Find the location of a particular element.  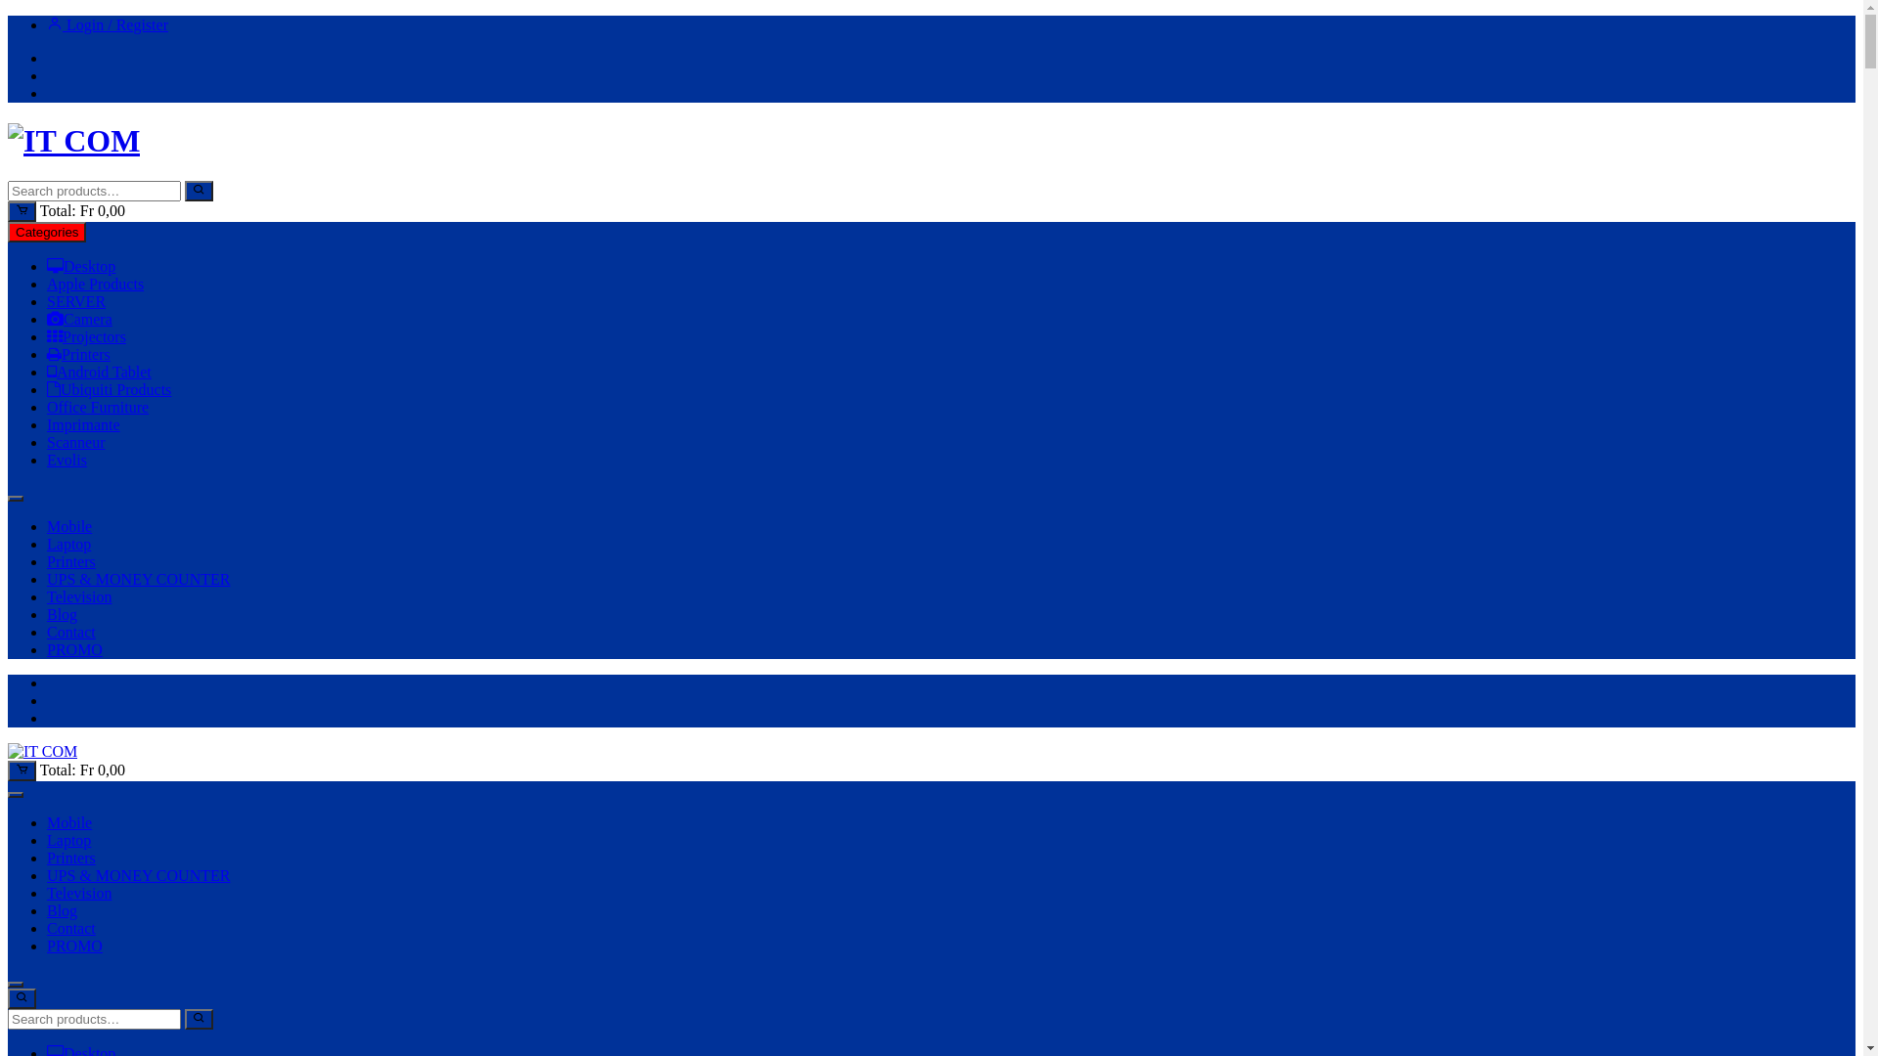

Television is located at coordinates (79, 596).